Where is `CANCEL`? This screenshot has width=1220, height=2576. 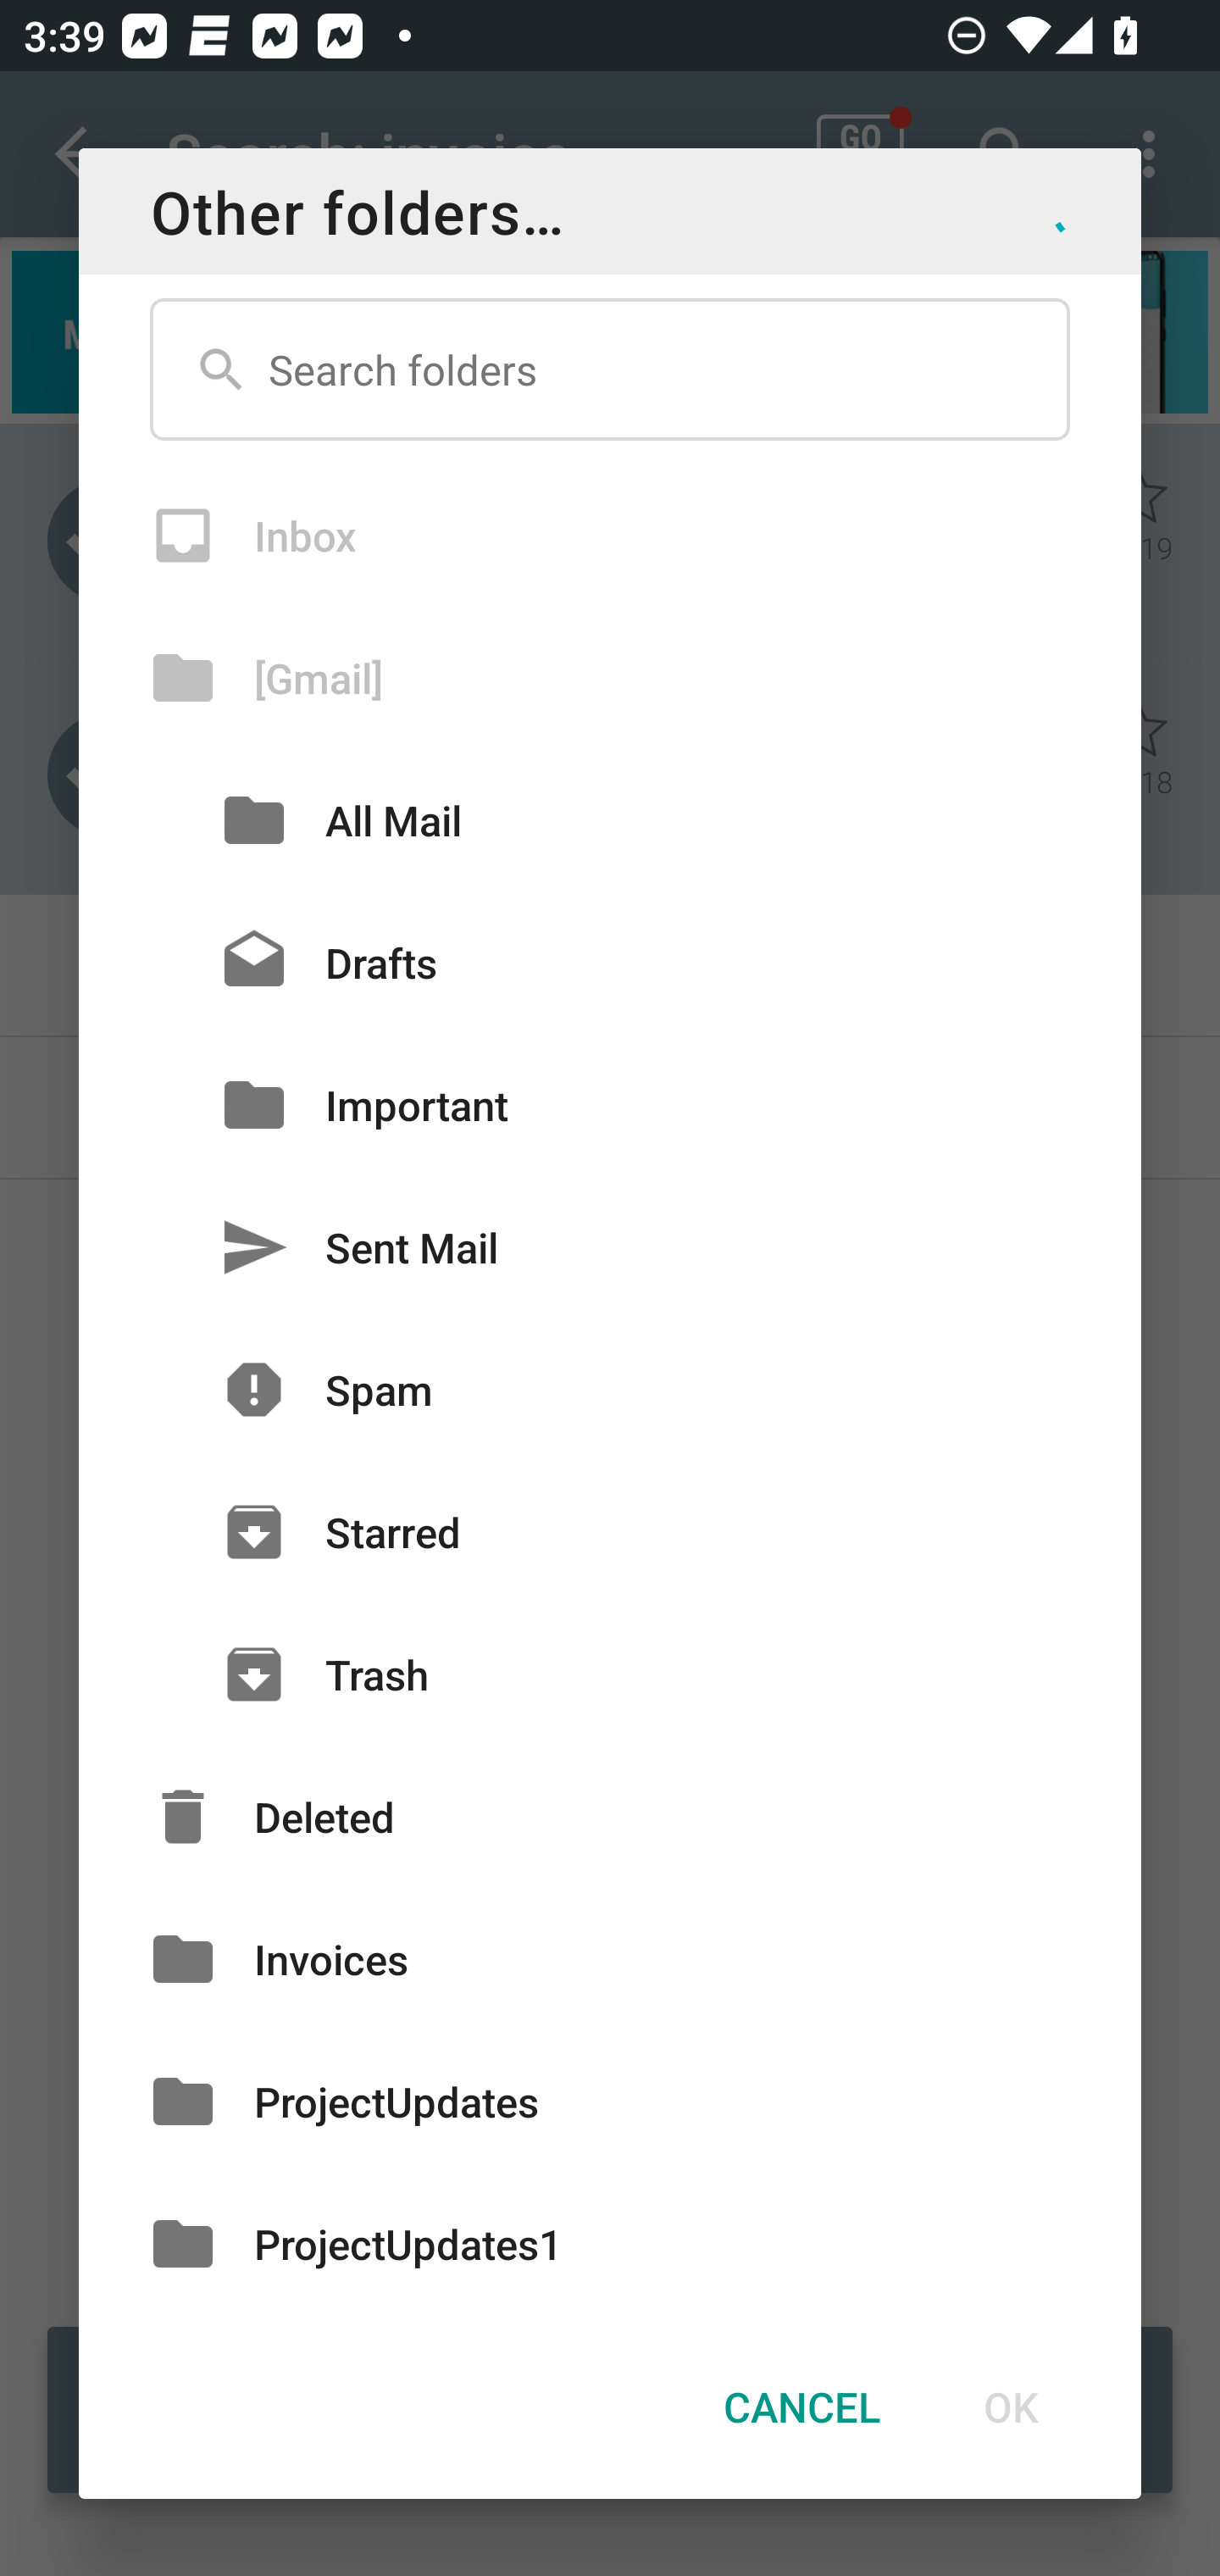
CANCEL is located at coordinates (801, 2406).